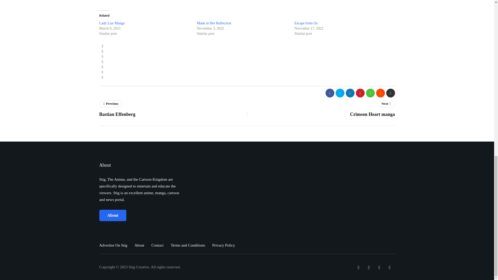 The width and height of the screenshot is (498, 280). Describe the element at coordinates (102, 72) in the screenshot. I see `Share on Reddit` at that location.